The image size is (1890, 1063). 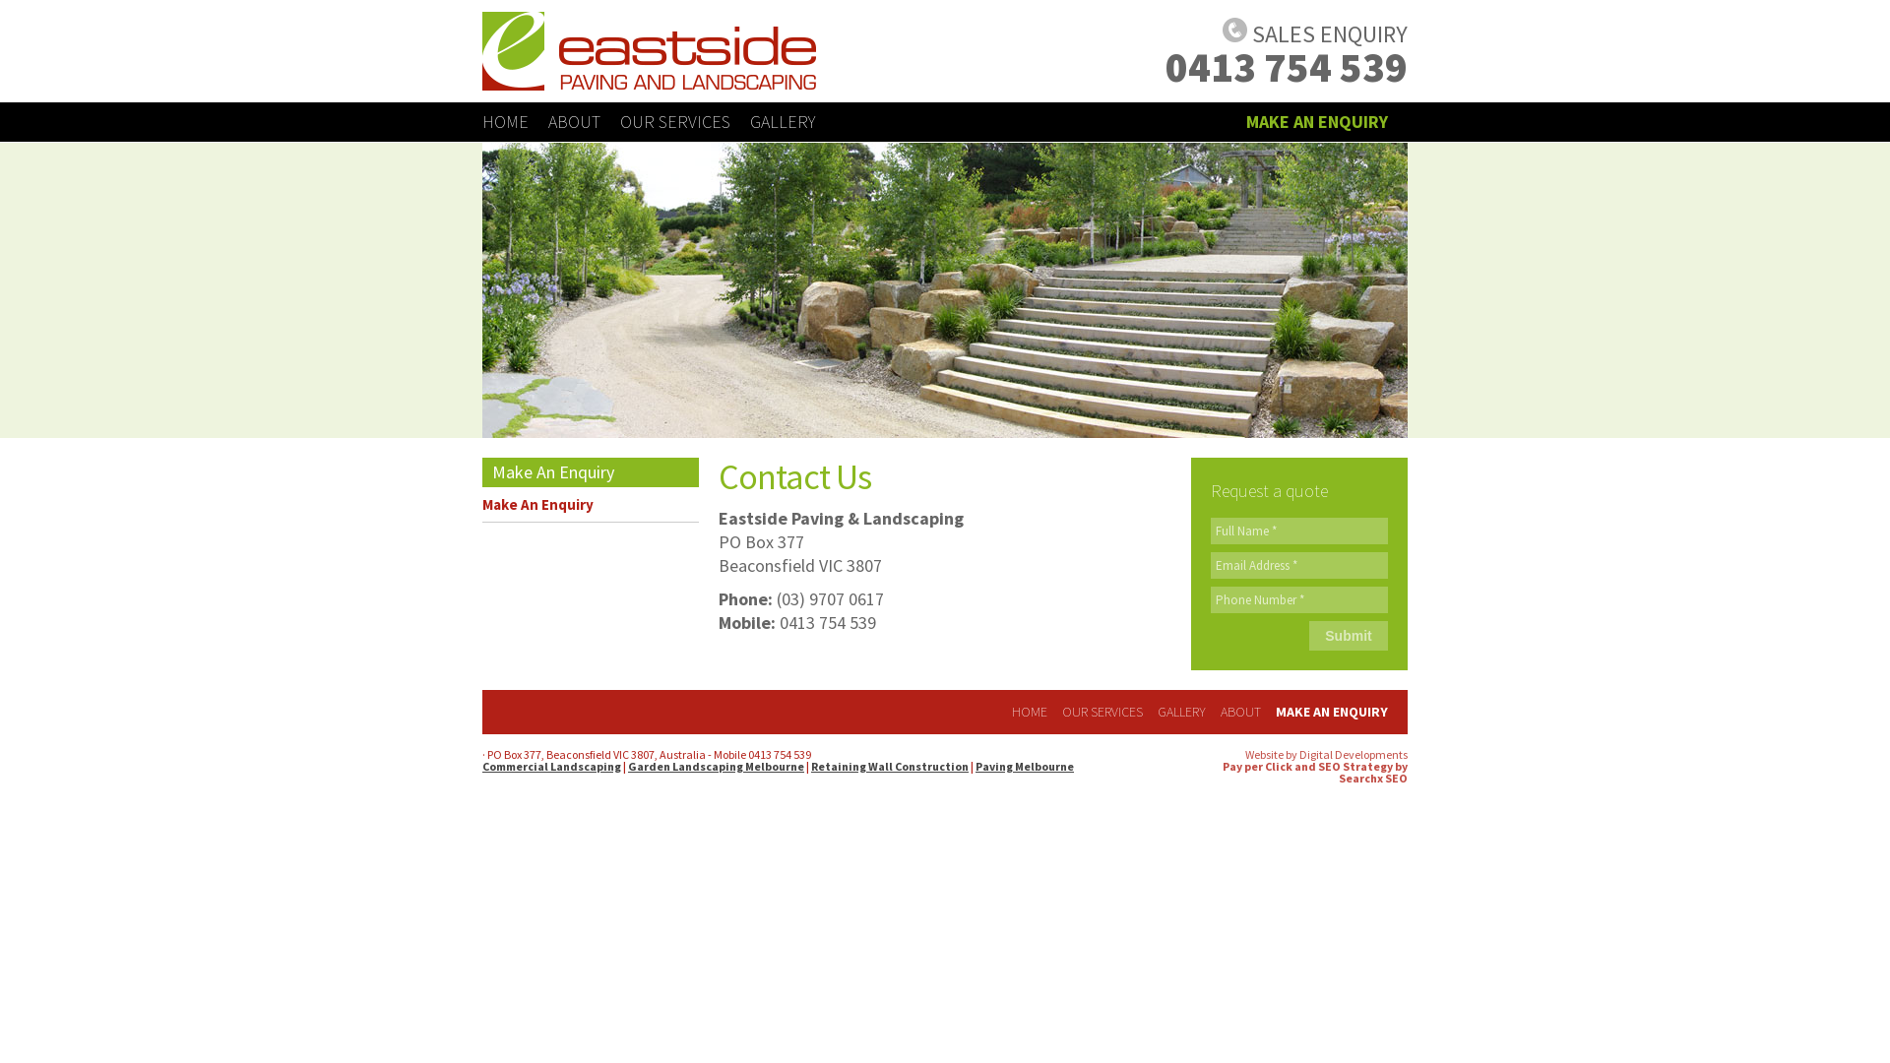 I want to click on OUR SERVICES, so click(x=675, y=122).